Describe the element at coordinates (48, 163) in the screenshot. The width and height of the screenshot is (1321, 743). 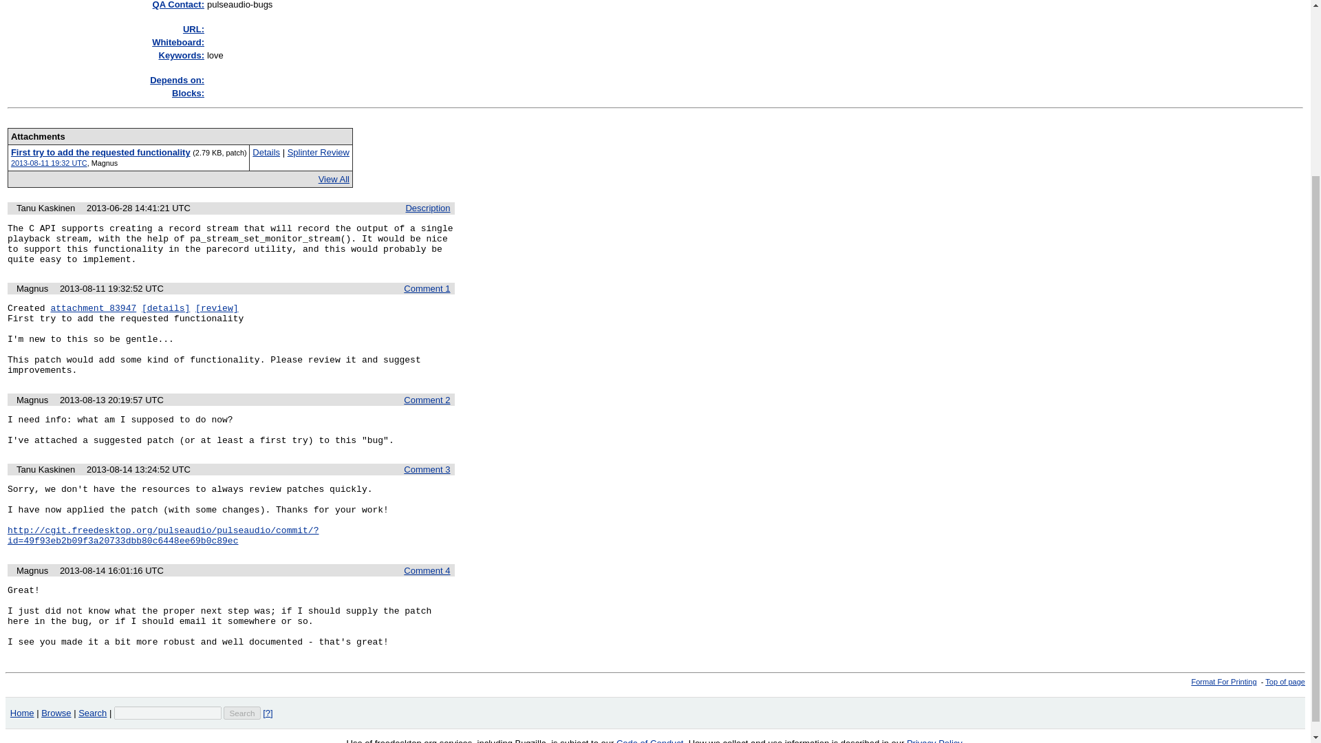
I see `2013-08-11 19:32 UTC` at that location.